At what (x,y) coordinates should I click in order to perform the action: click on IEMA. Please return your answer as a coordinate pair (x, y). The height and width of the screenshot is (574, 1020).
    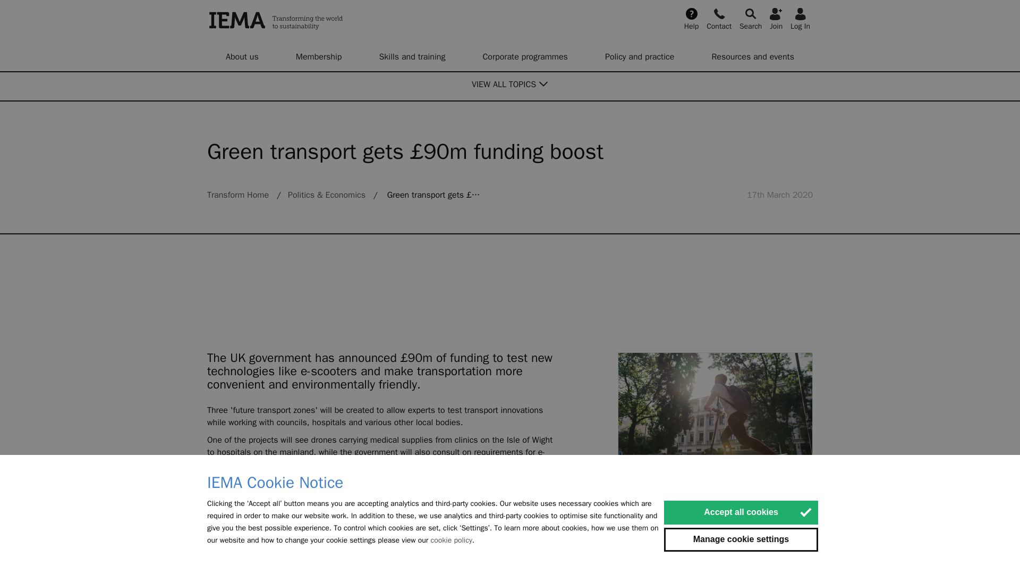
    Looking at the image, I should click on (329, 20).